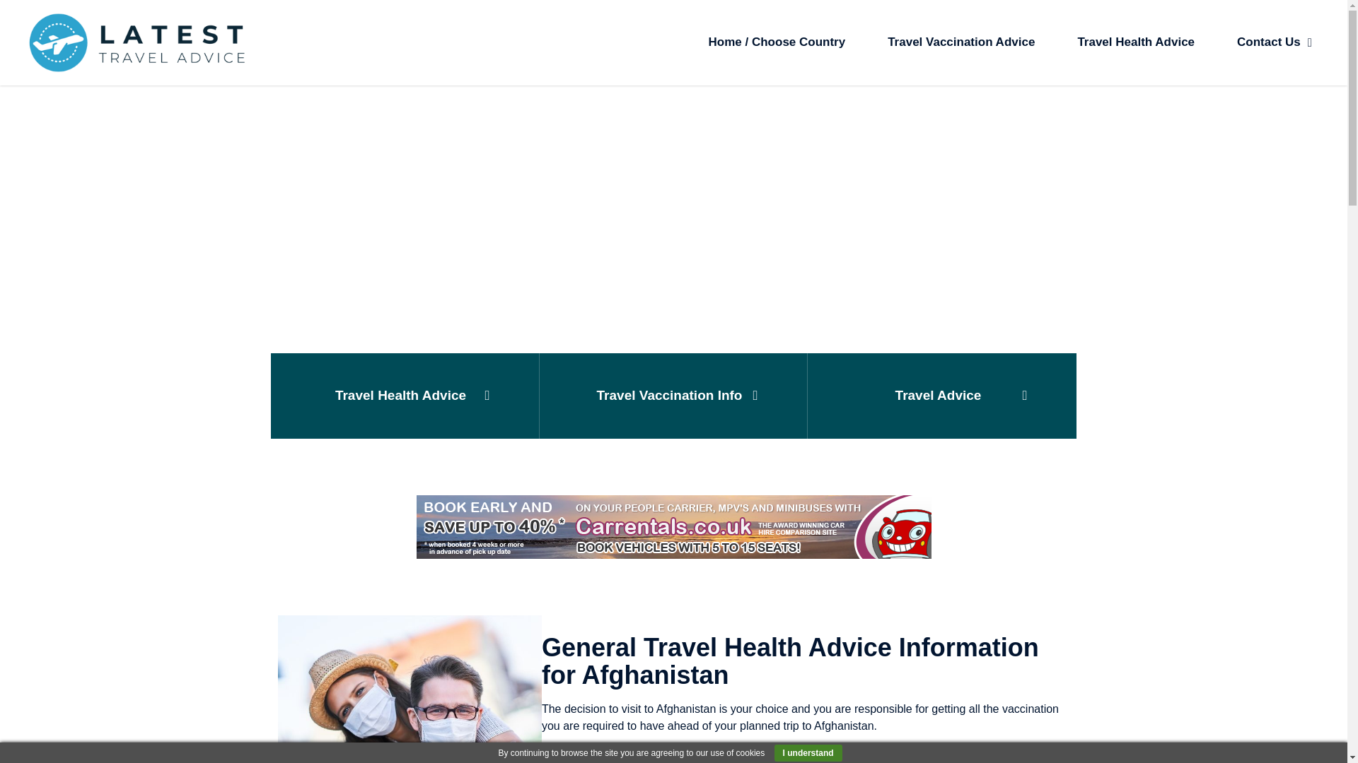 The height and width of the screenshot is (763, 1358). Describe the element at coordinates (941, 396) in the screenshot. I see `Travel Advice` at that location.